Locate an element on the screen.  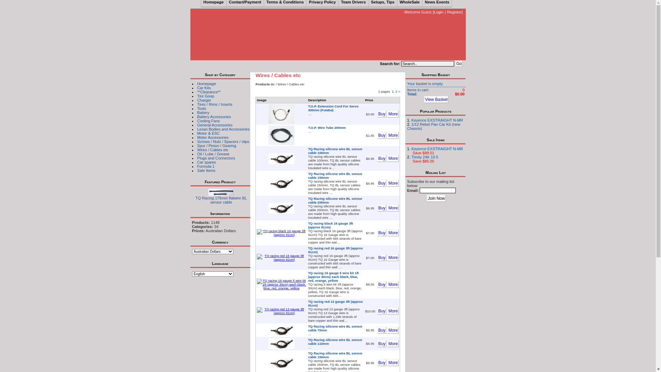
Buy is located at coordinates (382, 285).